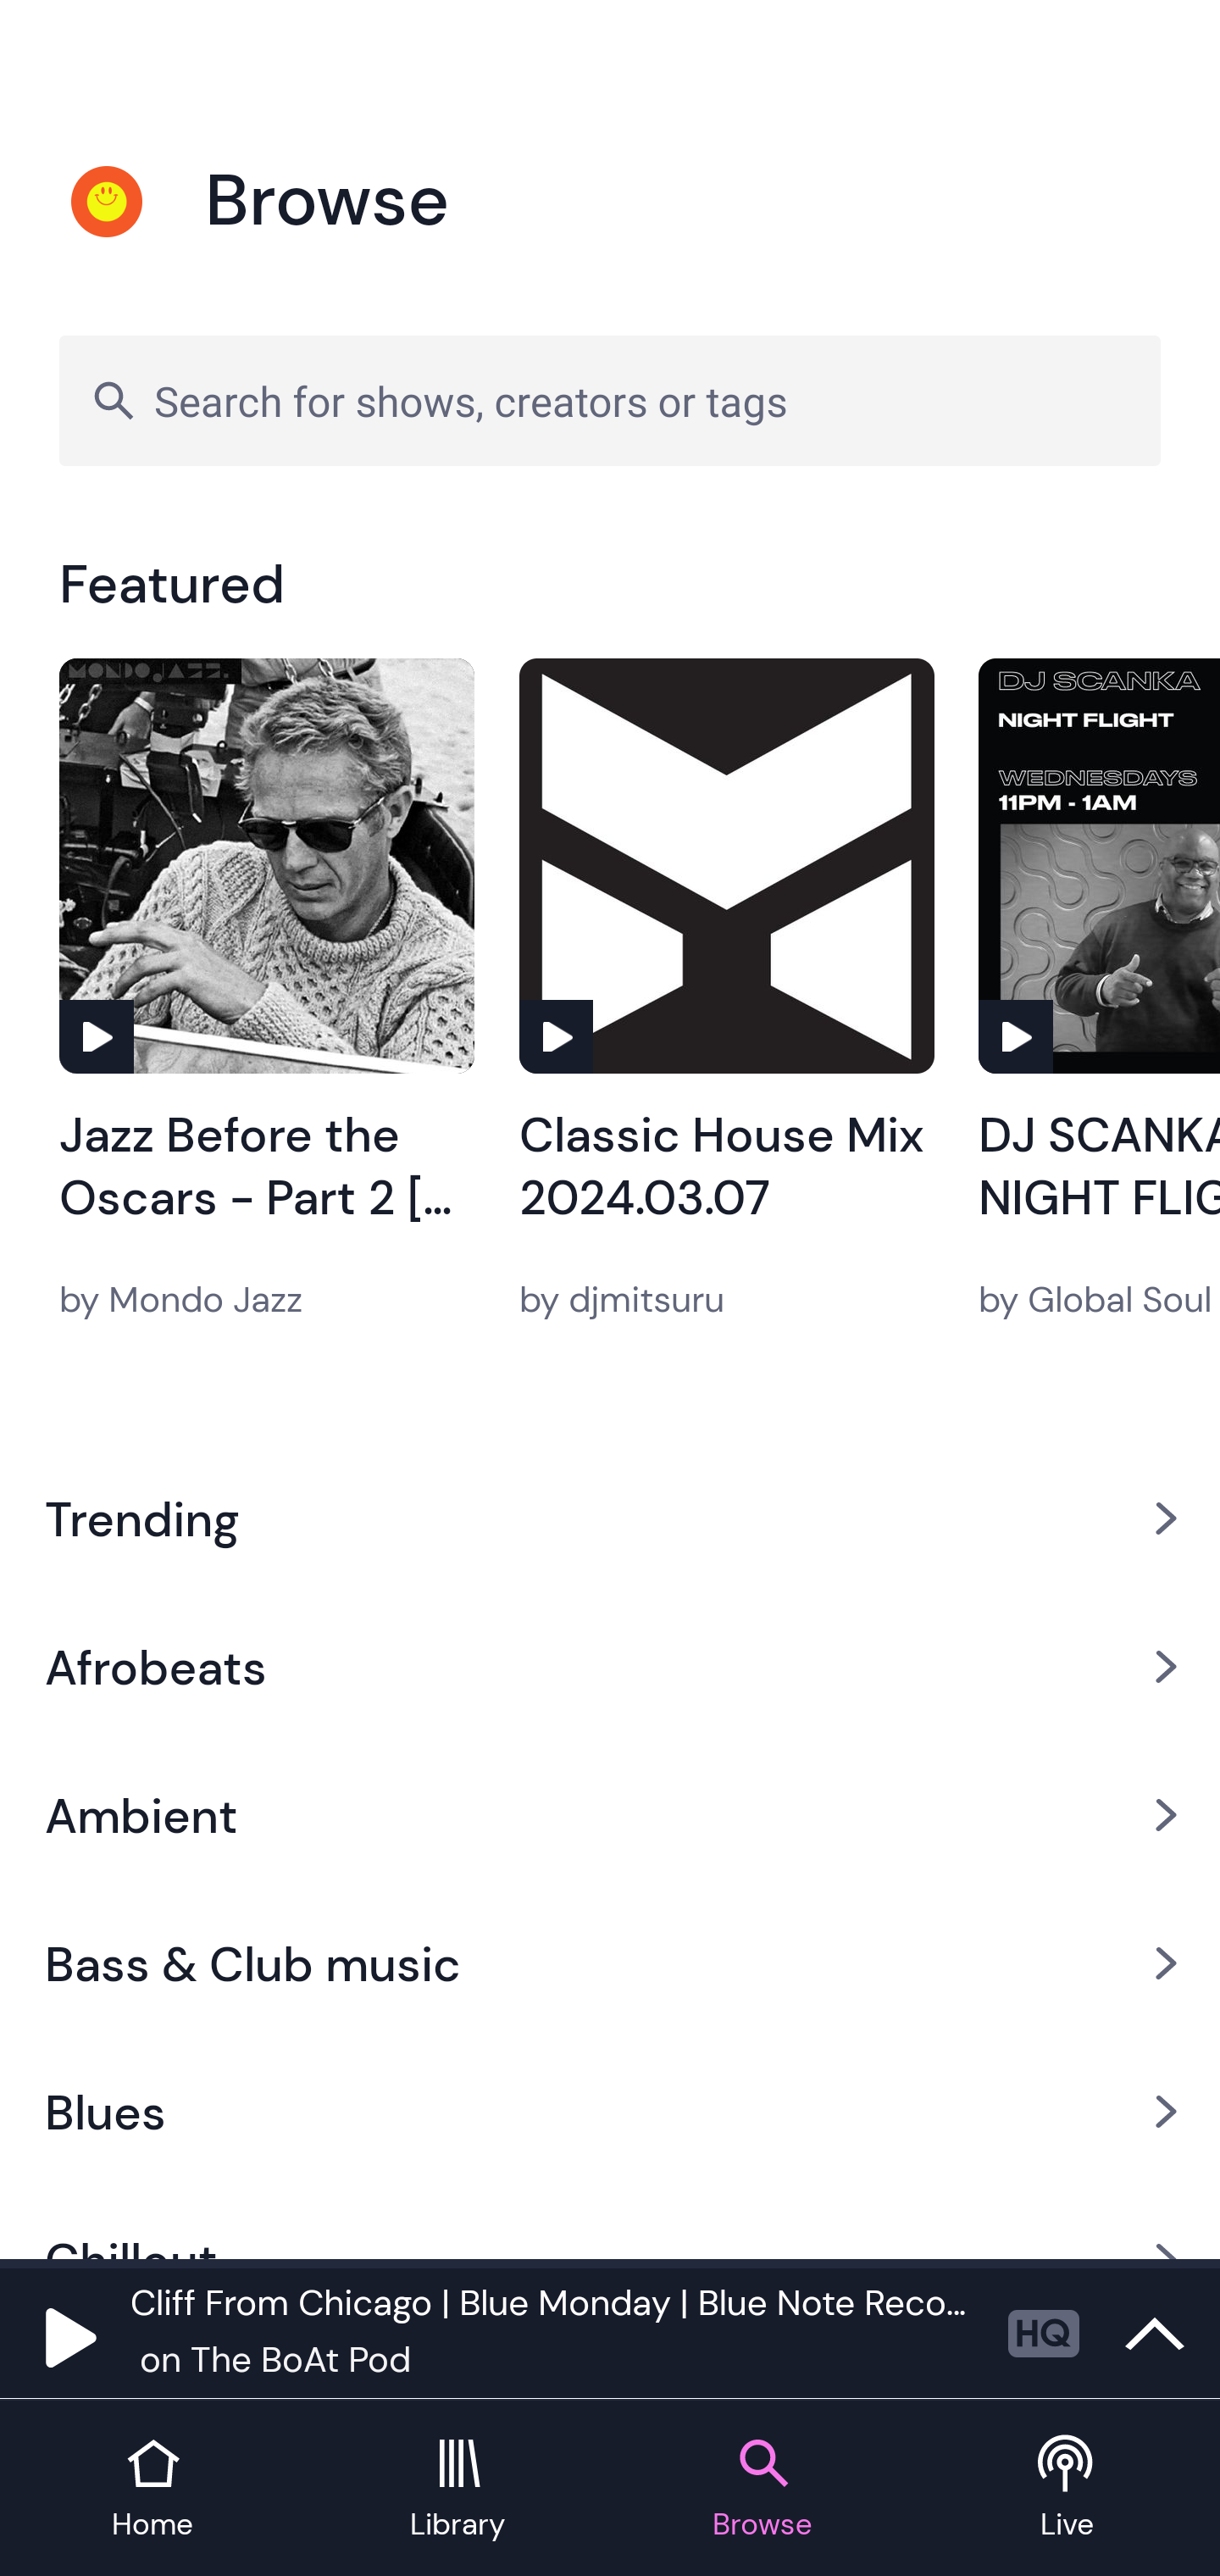 Image resolution: width=1220 pixels, height=2576 pixels. What do you see at coordinates (762, 2490) in the screenshot?
I see `Browse tab Browse` at bounding box center [762, 2490].